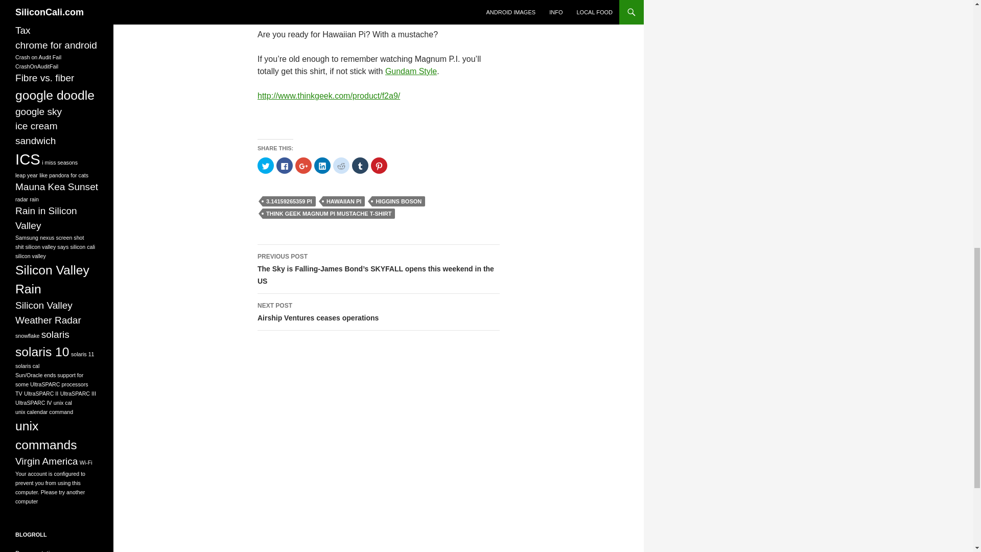  What do you see at coordinates (378, 312) in the screenshot?
I see `chrome for android` at bounding box center [378, 312].